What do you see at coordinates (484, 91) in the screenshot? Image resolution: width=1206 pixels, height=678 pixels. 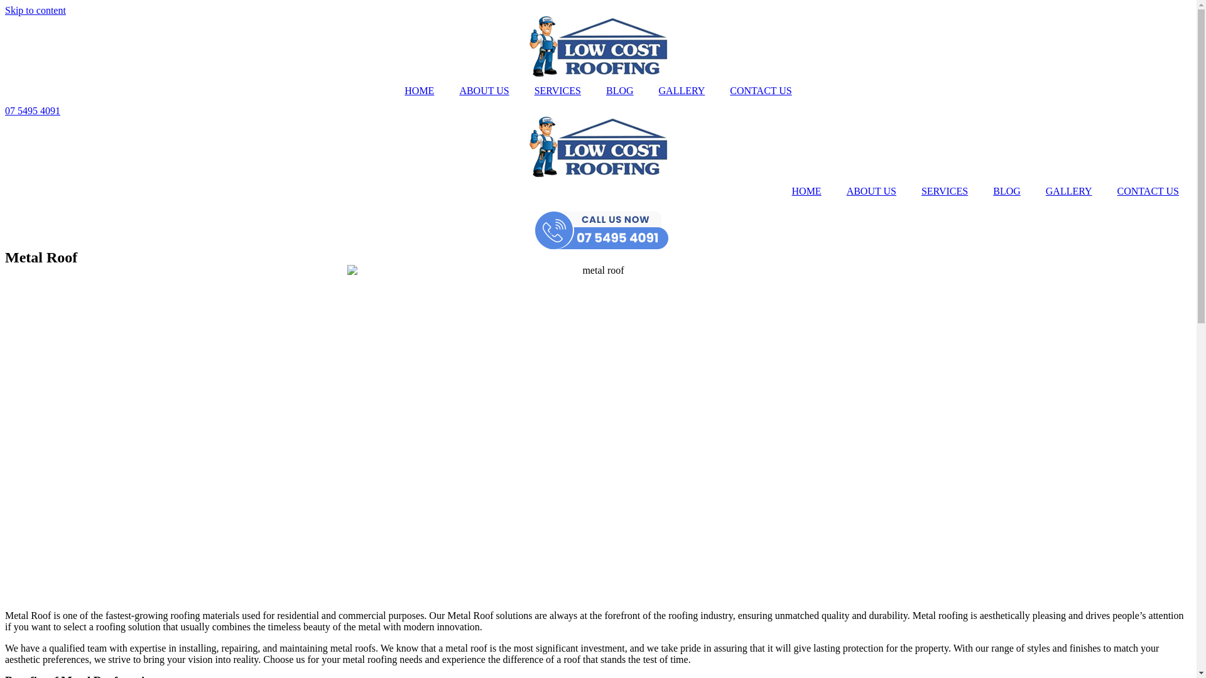 I see `ABOUT US` at bounding box center [484, 91].